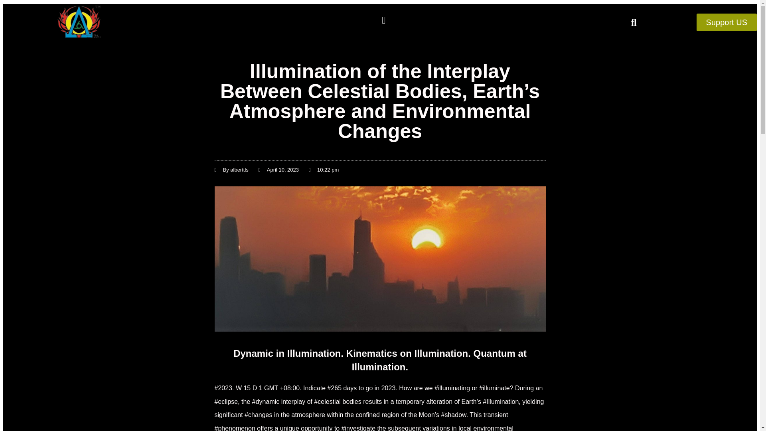 Image resolution: width=766 pixels, height=431 pixels. What do you see at coordinates (278, 170) in the screenshot?
I see `April 10, 2023` at bounding box center [278, 170].